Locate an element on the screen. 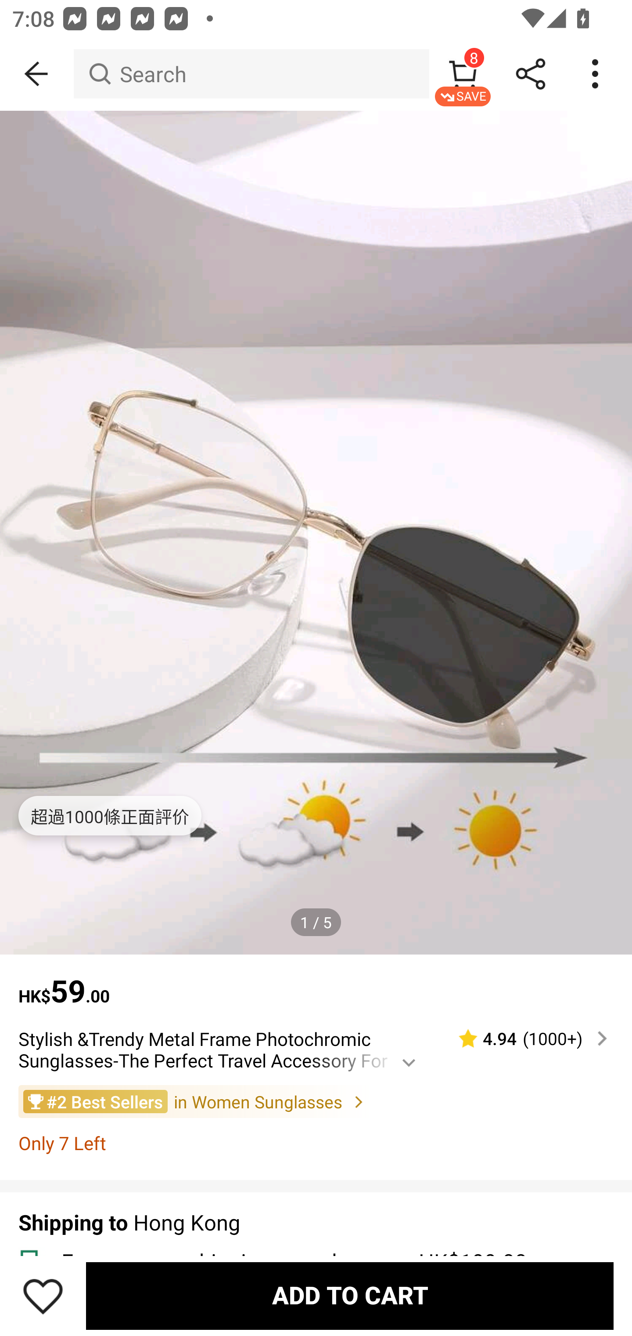  1 / 5 is located at coordinates (316, 922).